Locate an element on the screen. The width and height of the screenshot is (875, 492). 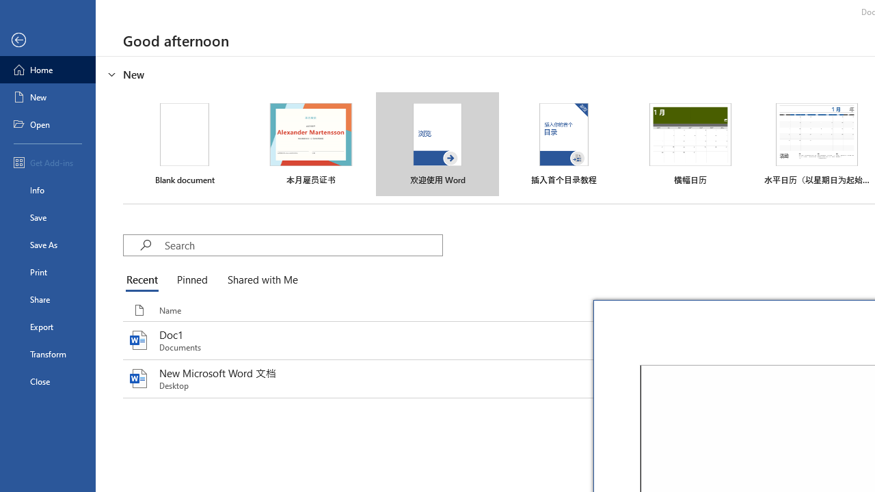
Blank document is located at coordinates (185, 144).